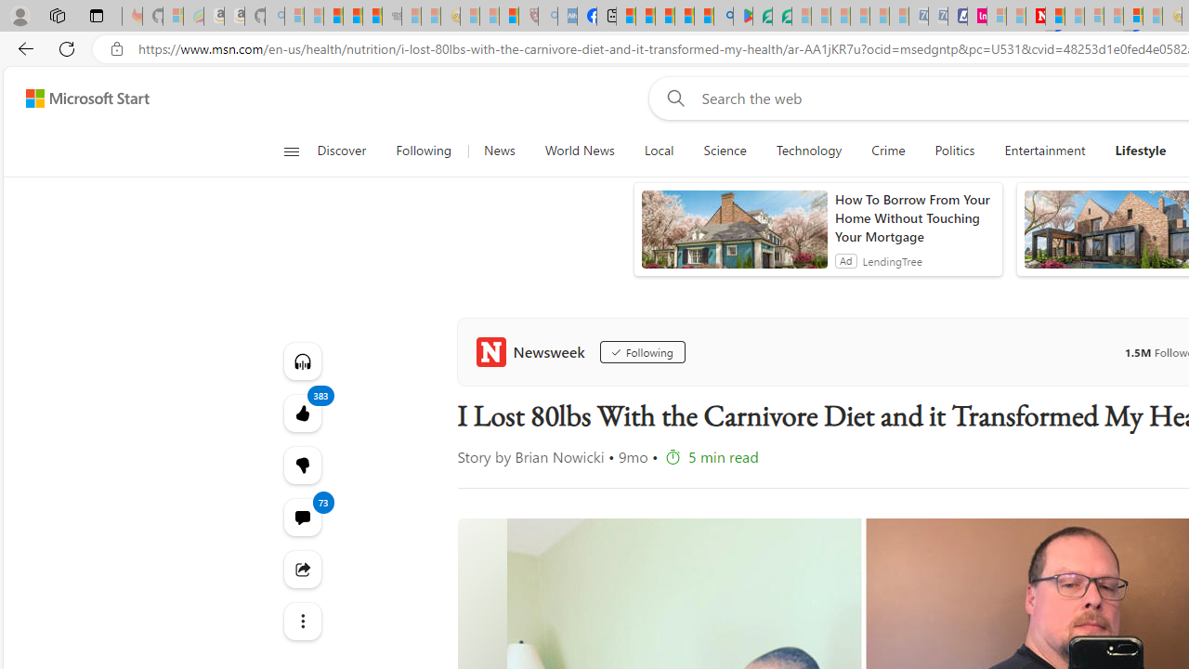 This screenshot has height=669, width=1189. Describe the element at coordinates (1044, 151) in the screenshot. I see `Entertainment` at that location.